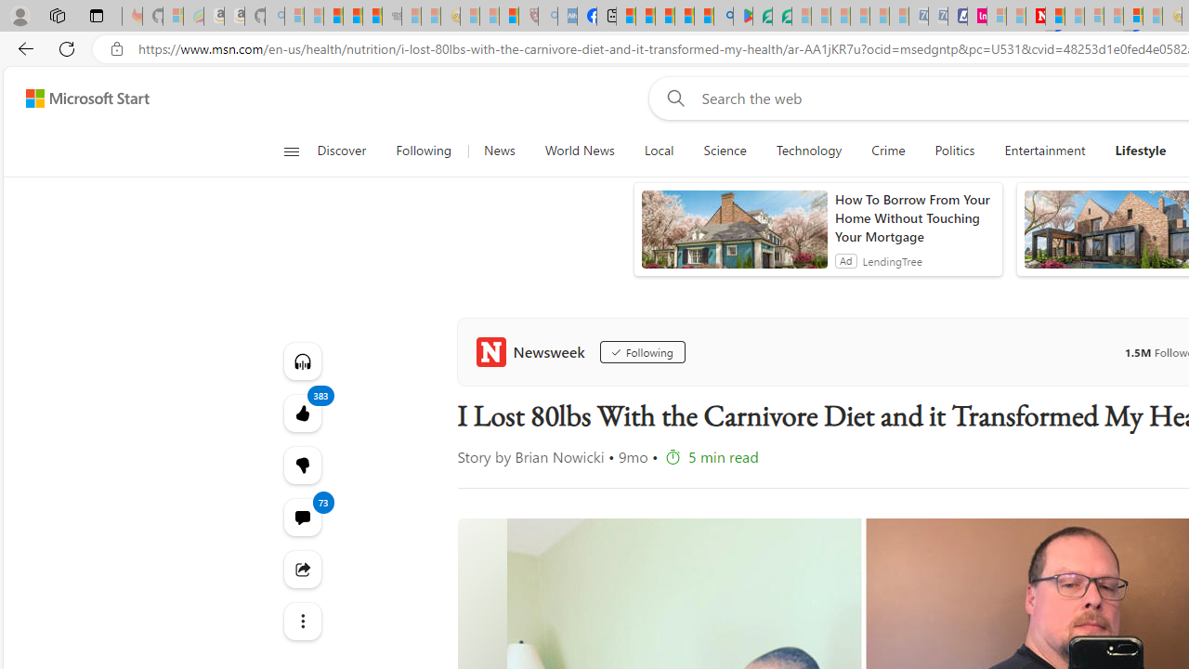 This screenshot has height=669, width=1189. Describe the element at coordinates (1044, 151) in the screenshot. I see `Entertainment` at that location.